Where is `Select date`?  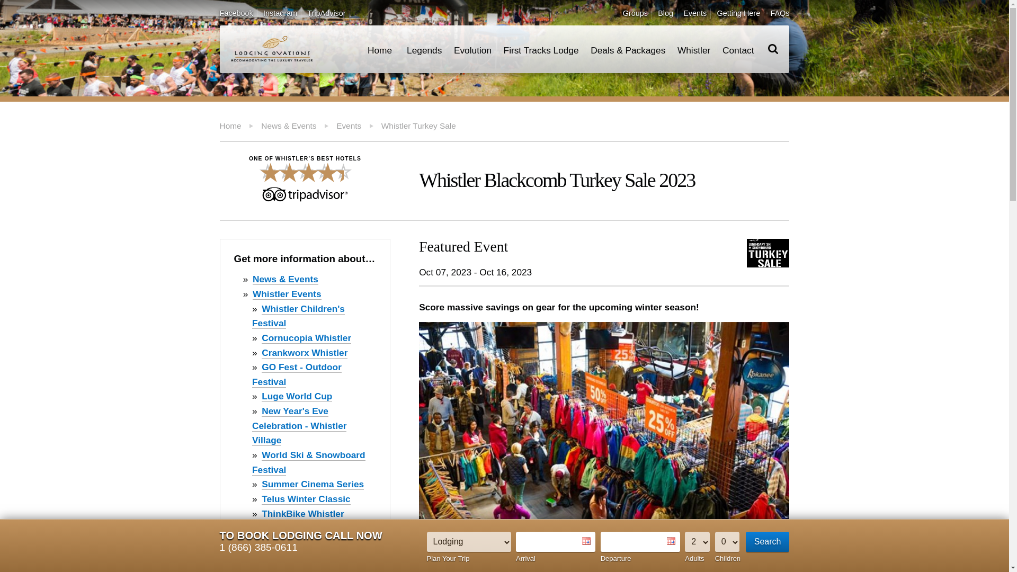
Select date is located at coordinates (586, 541).